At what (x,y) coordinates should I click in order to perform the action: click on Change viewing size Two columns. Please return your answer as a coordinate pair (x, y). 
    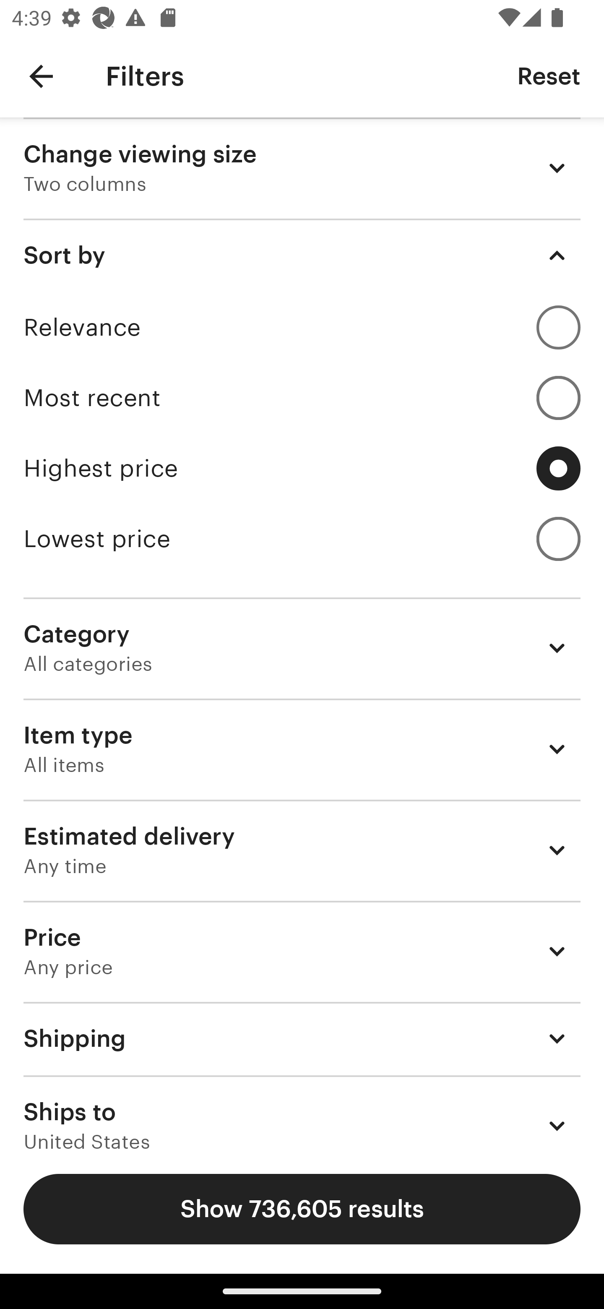
    Looking at the image, I should click on (302, 168).